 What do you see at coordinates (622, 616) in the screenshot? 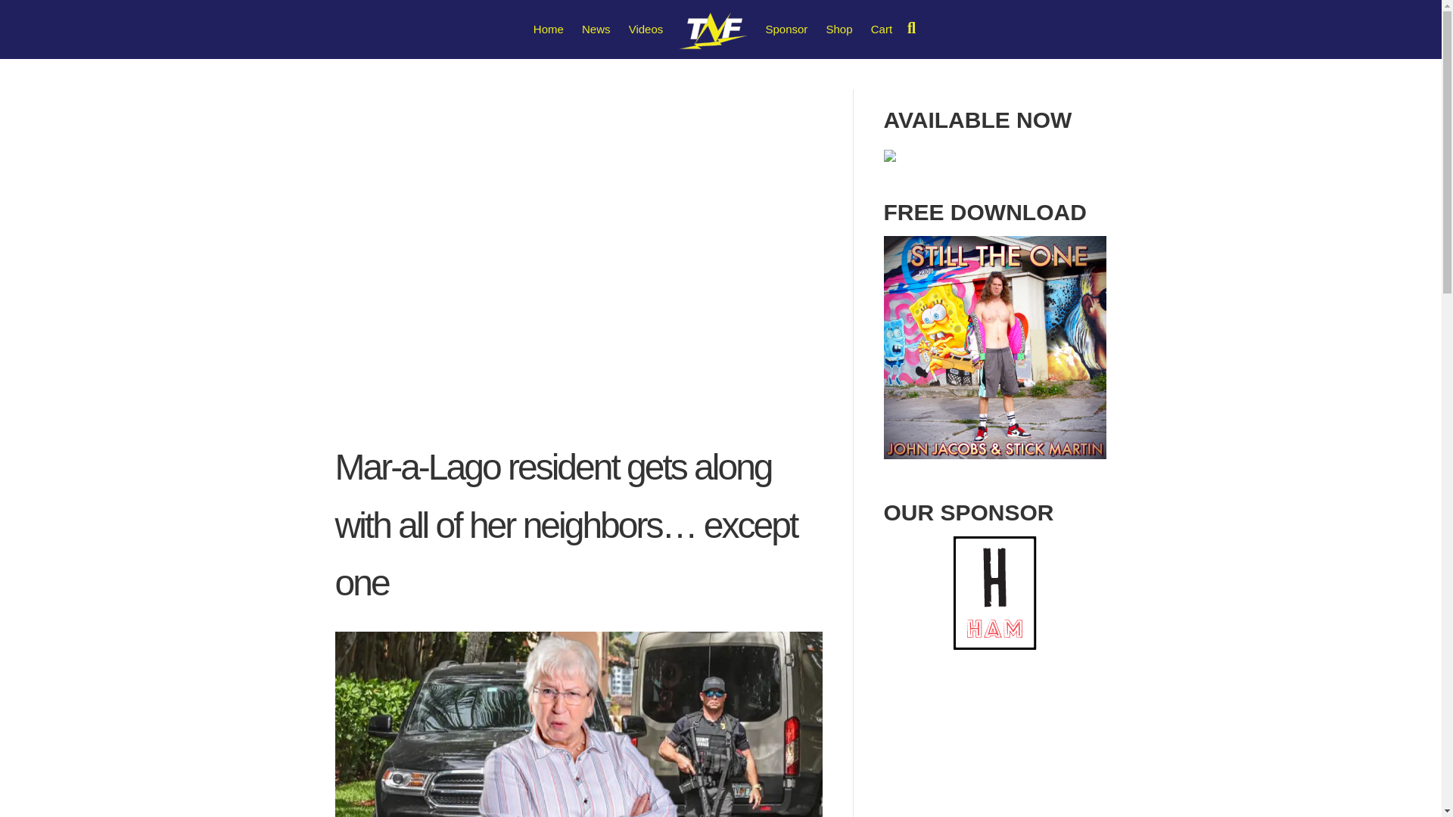
I see `Sponsor` at bounding box center [622, 616].